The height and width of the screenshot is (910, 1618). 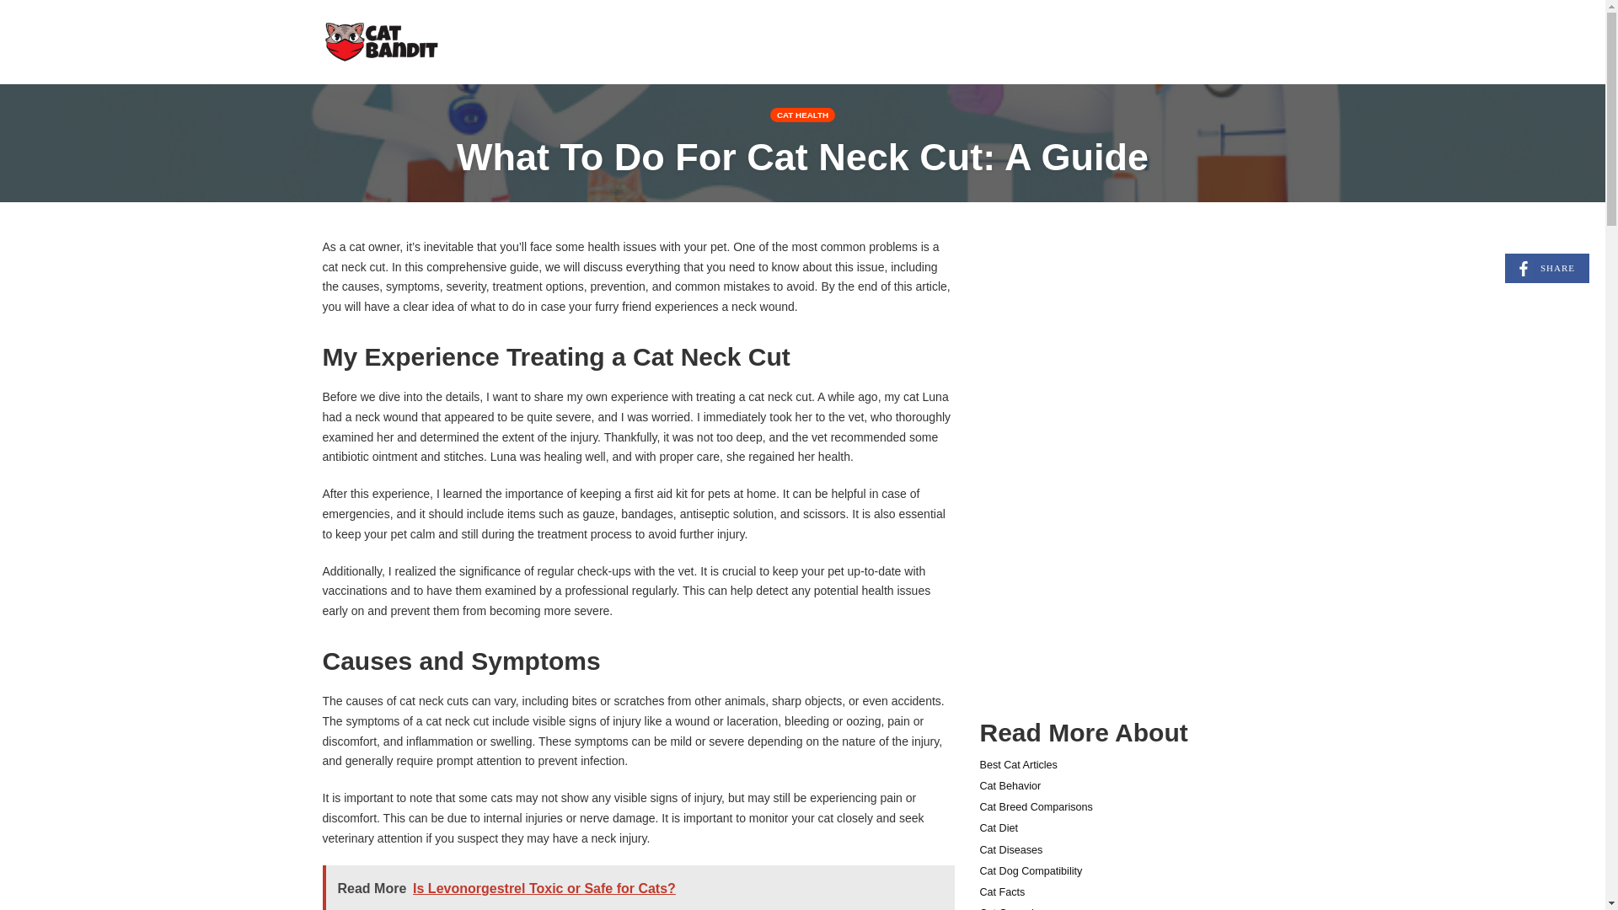 What do you see at coordinates (802, 157) in the screenshot?
I see `What To Do For Cat Neck Cut: A Guide` at bounding box center [802, 157].